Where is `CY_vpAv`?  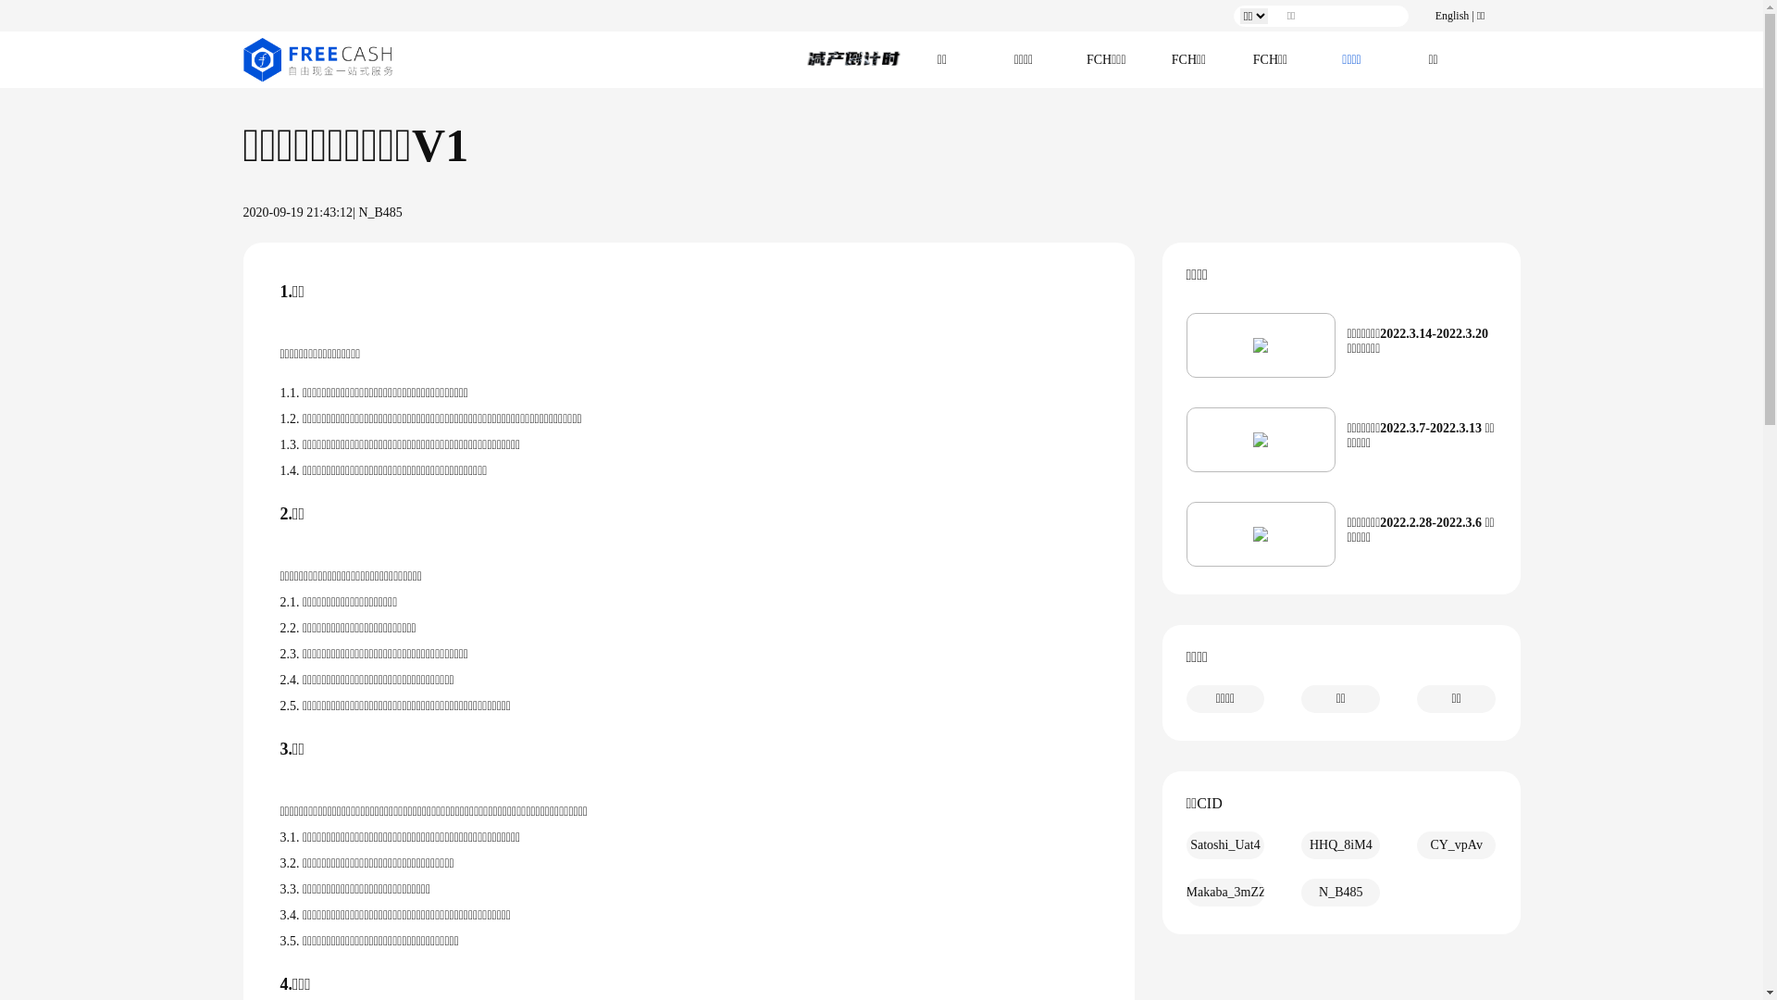 CY_vpAv is located at coordinates (1457, 845).